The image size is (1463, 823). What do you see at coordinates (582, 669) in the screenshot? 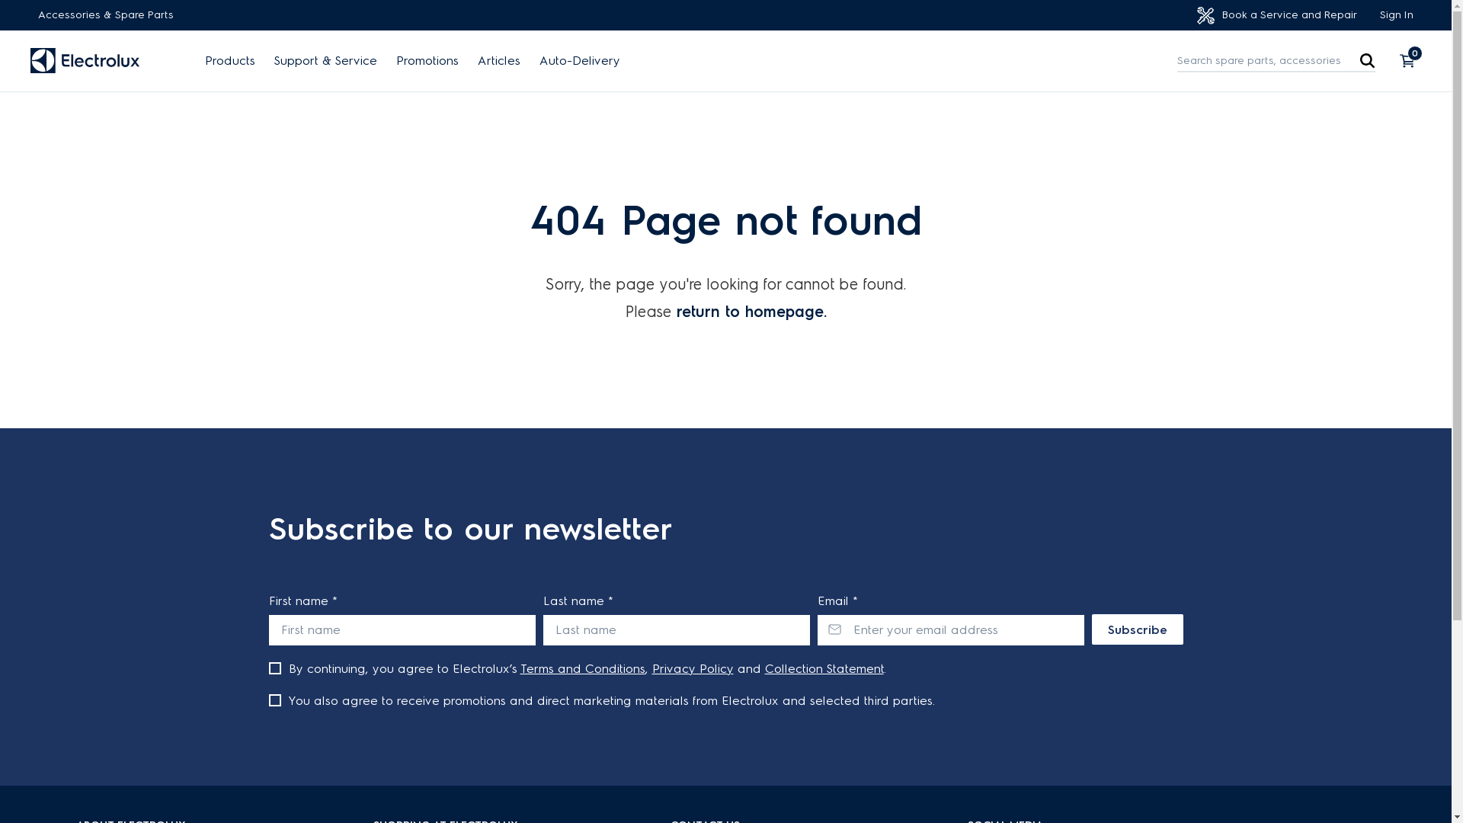
I see `Terms and Conditions` at bounding box center [582, 669].